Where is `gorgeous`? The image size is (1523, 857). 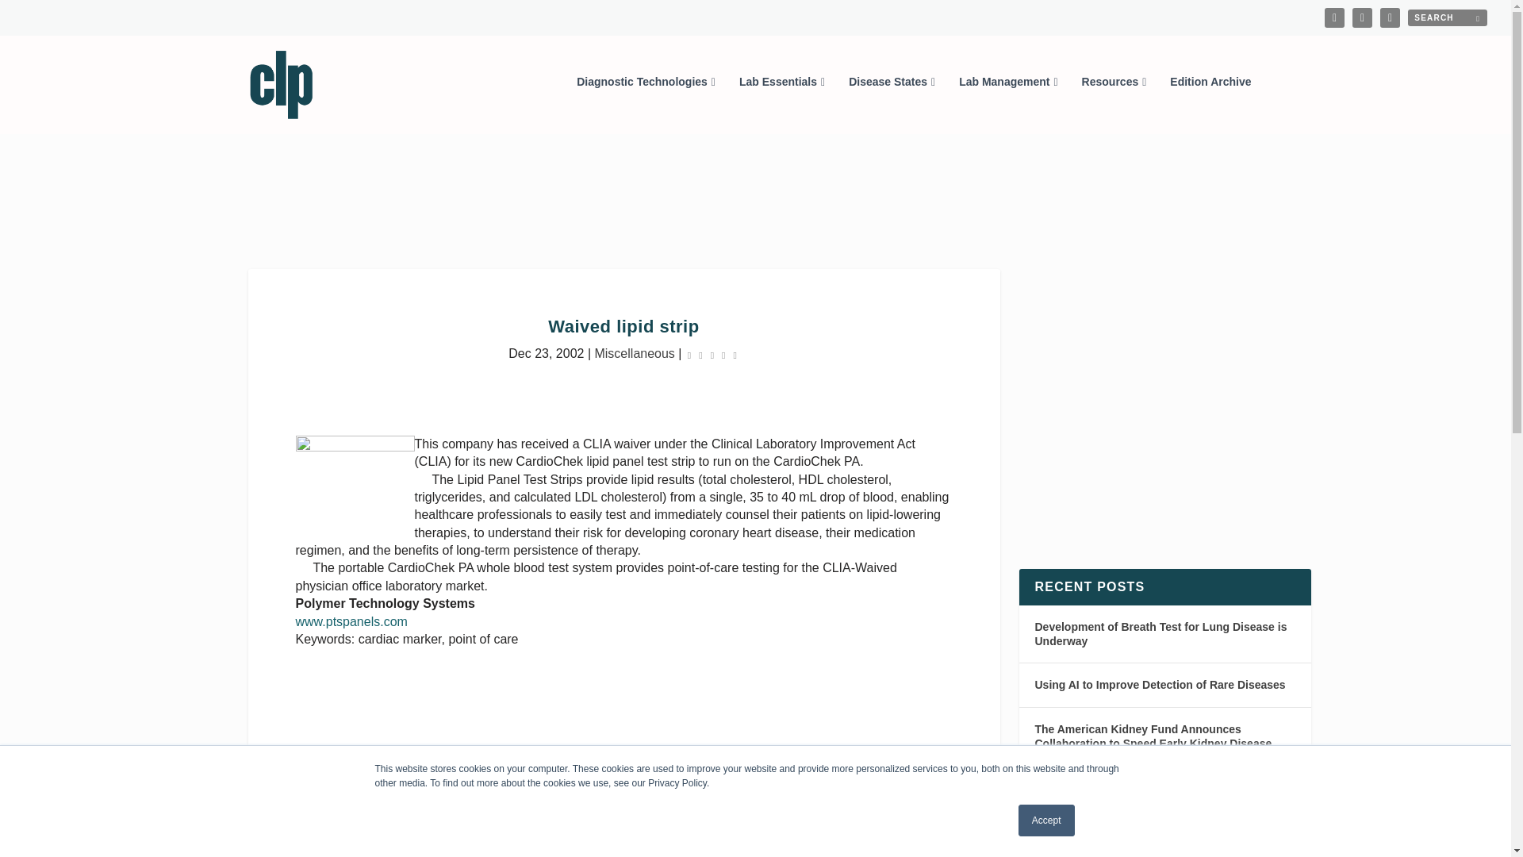 gorgeous is located at coordinates (854, 778).